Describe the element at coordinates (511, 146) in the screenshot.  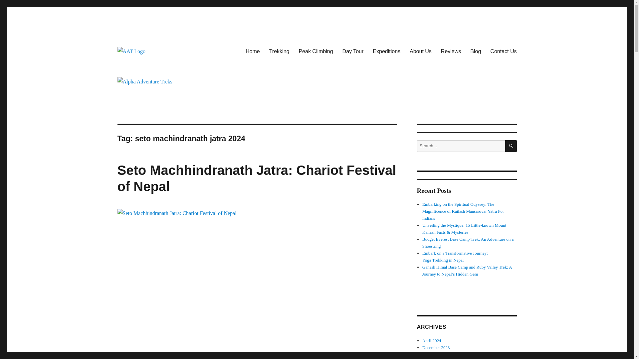
I see `SEARCH` at that location.